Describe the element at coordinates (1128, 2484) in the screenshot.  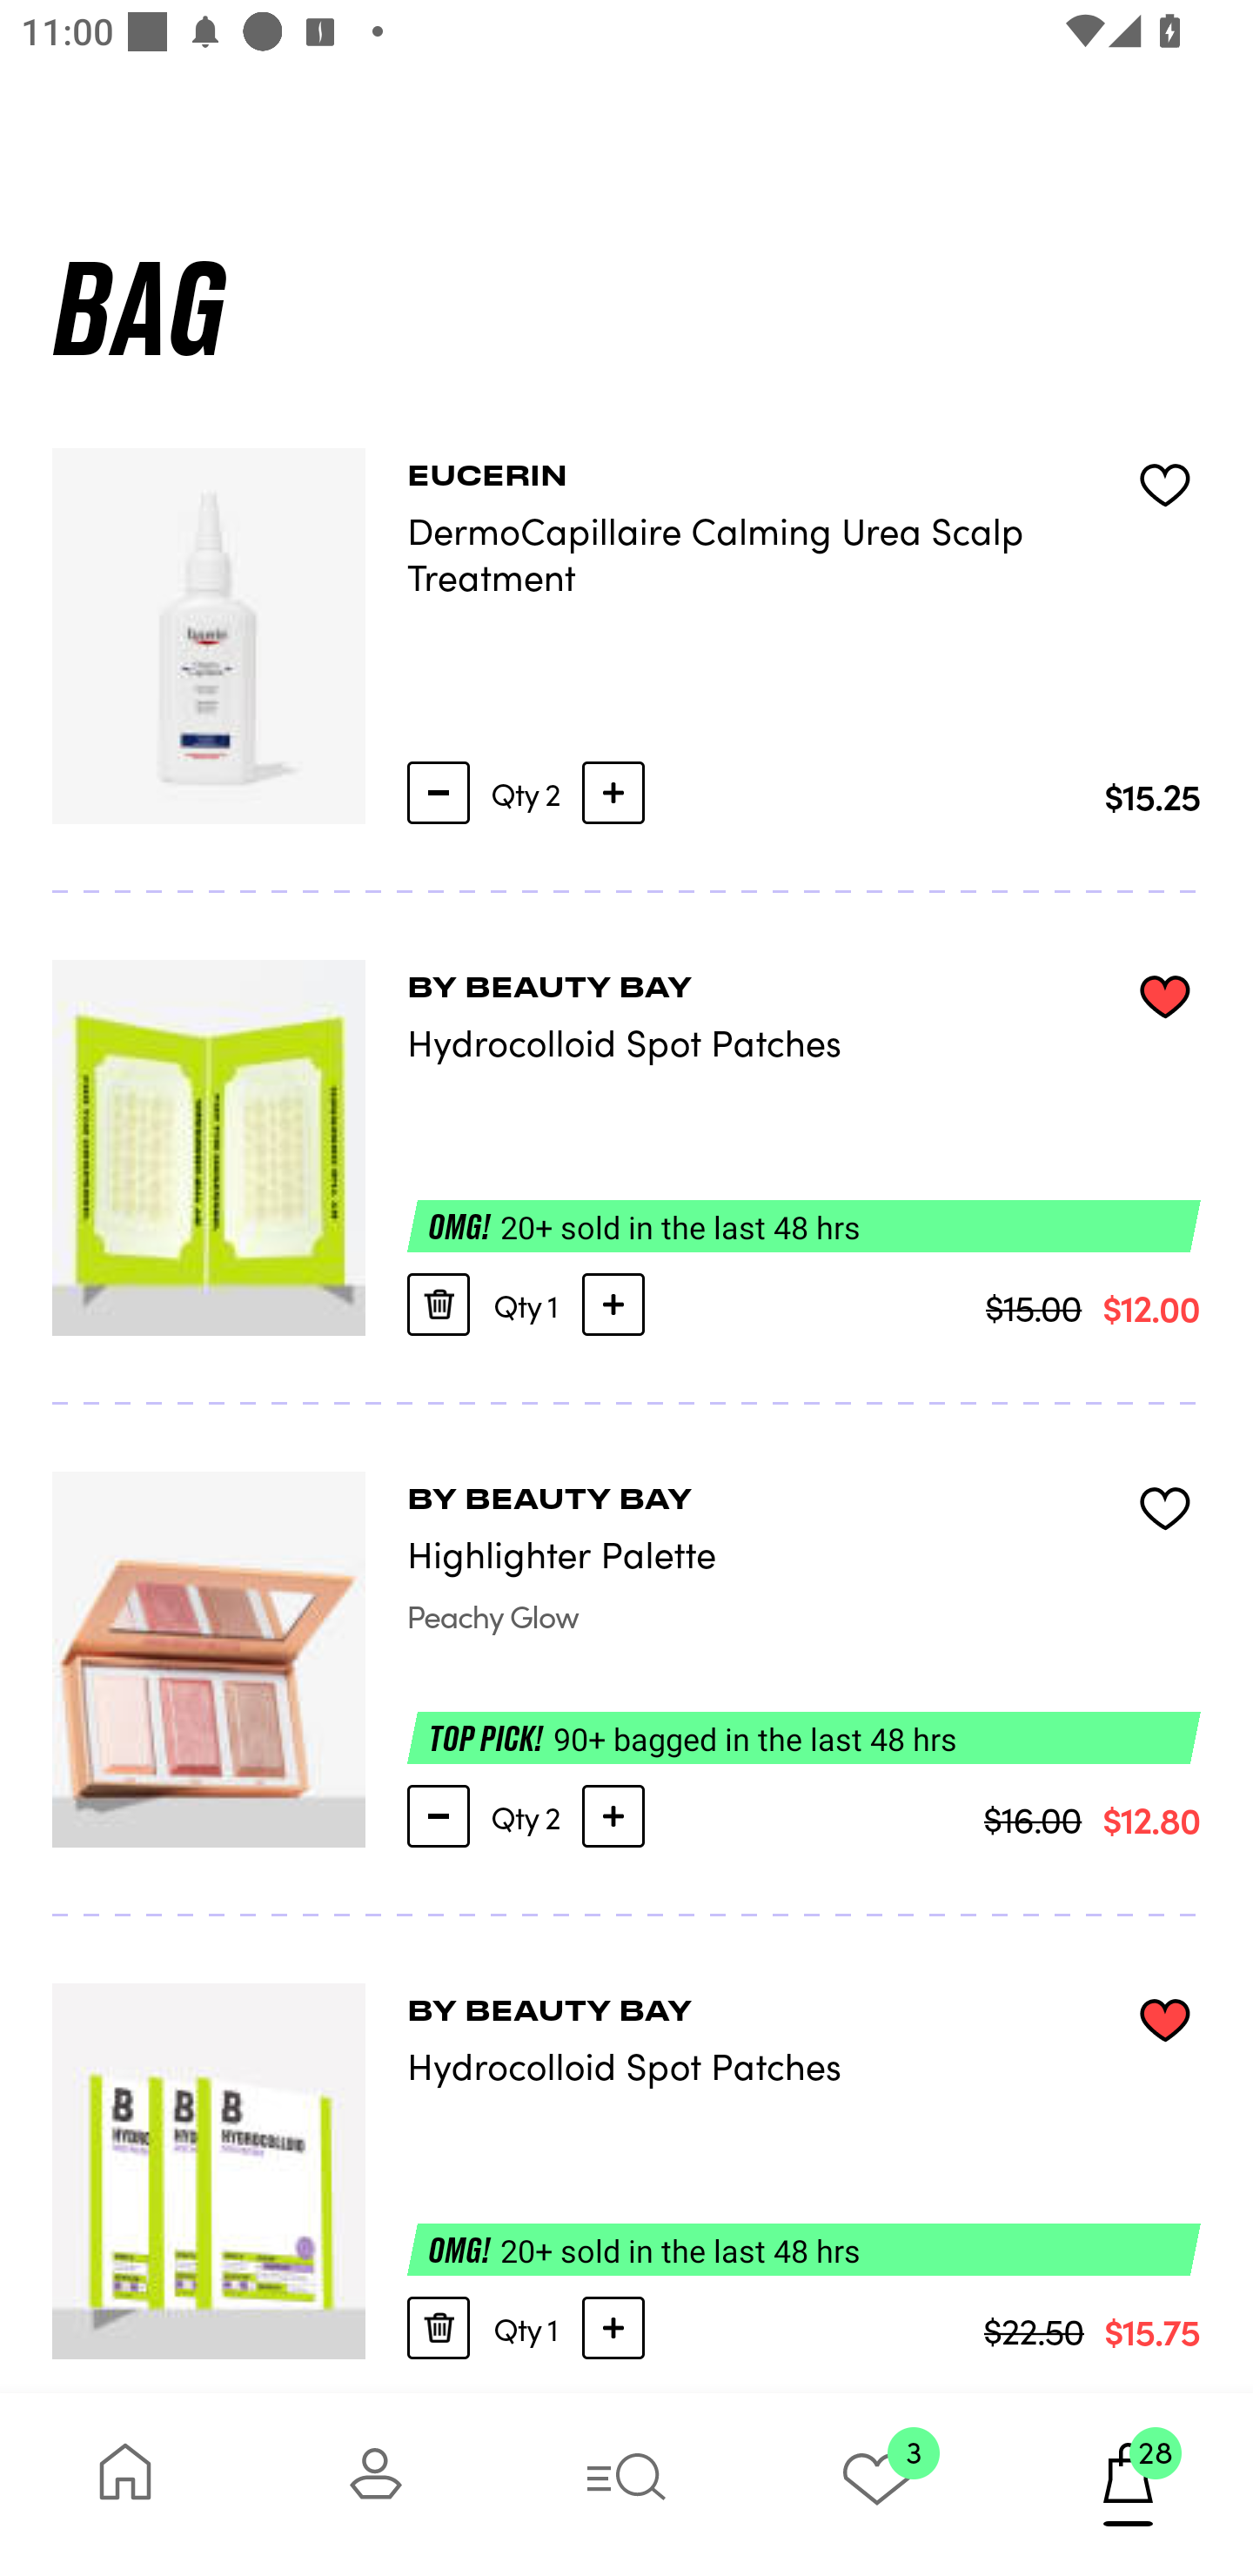
I see `28` at that location.